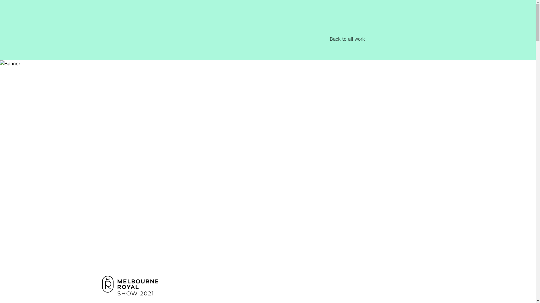 This screenshot has height=303, width=540. What do you see at coordinates (120, 24) in the screenshot?
I see `Melbourne's leading Digital Agency - Calico` at bounding box center [120, 24].